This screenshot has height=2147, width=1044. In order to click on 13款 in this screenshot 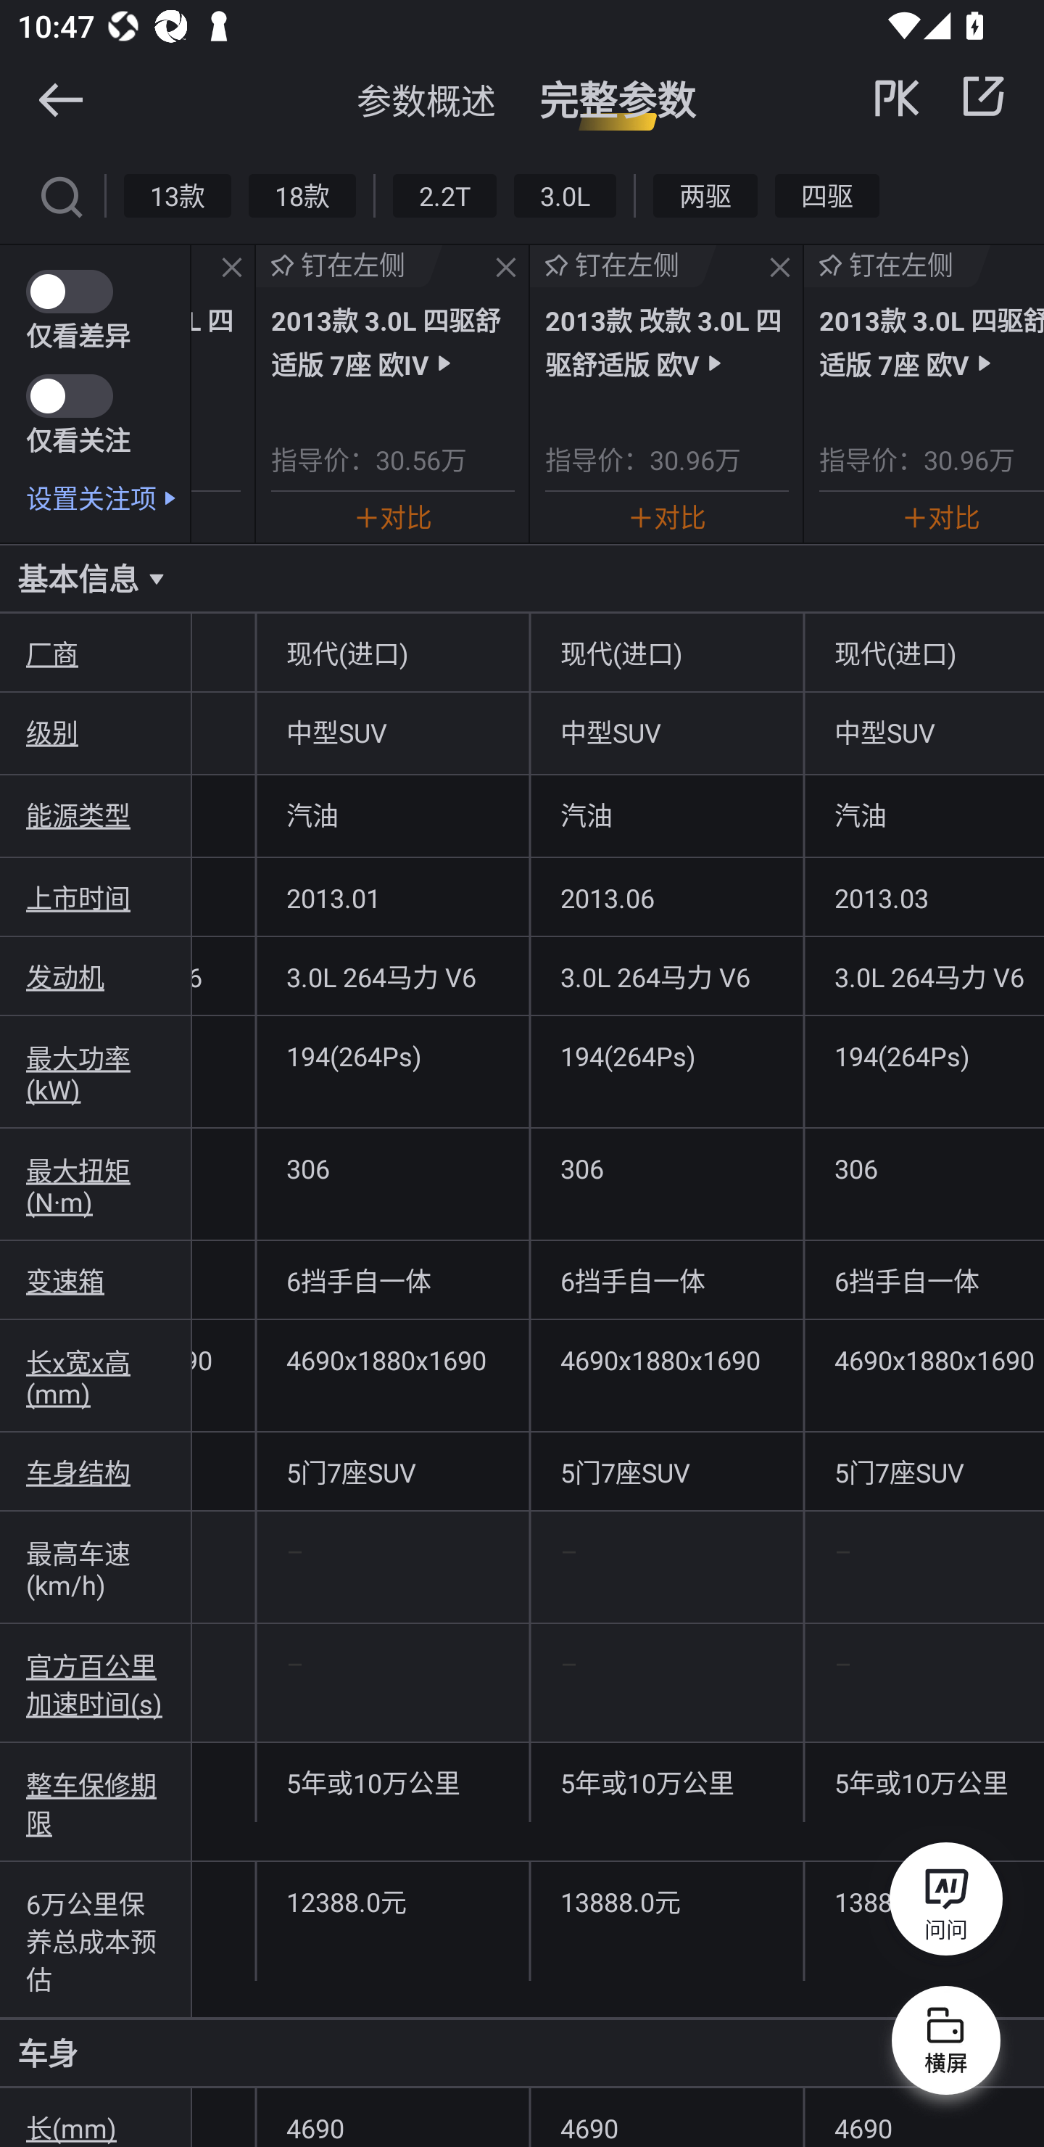, I will do `click(178, 194)`.